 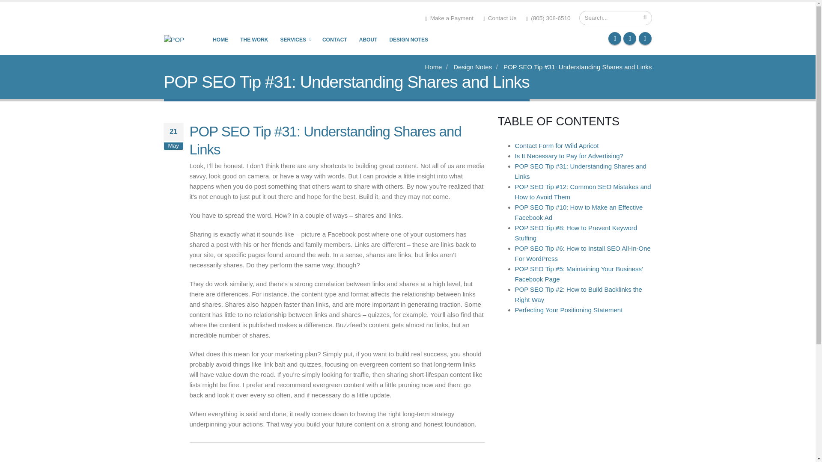 What do you see at coordinates (433, 67) in the screenshot?
I see `Home` at bounding box center [433, 67].